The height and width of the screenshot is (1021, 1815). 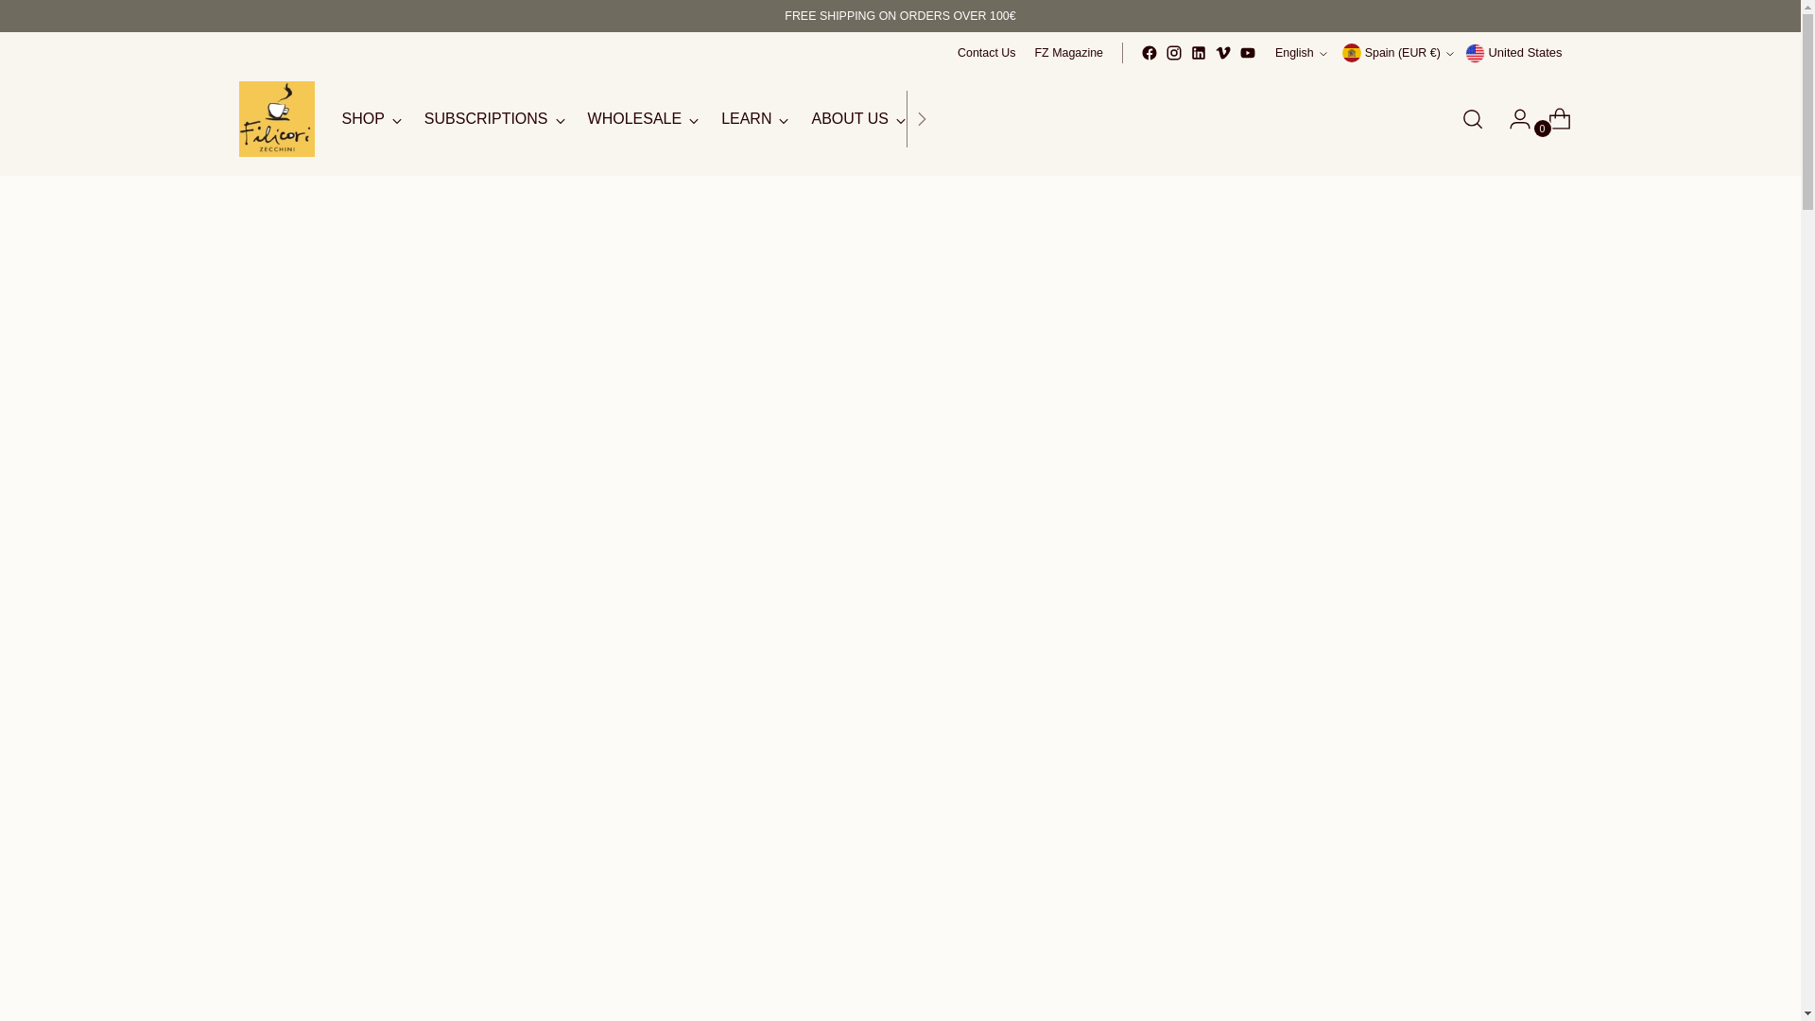 What do you see at coordinates (1068, 52) in the screenshot?
I see `Contact Us` at bounding box center [1068, 52].